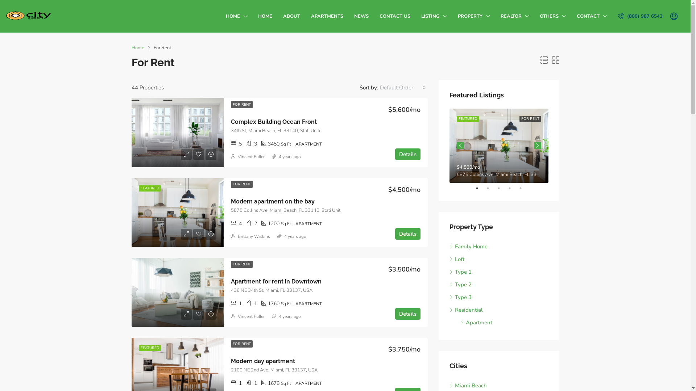 The height and width of the screenshot is (391, 696). I want to click on 4, so click(513, 188).